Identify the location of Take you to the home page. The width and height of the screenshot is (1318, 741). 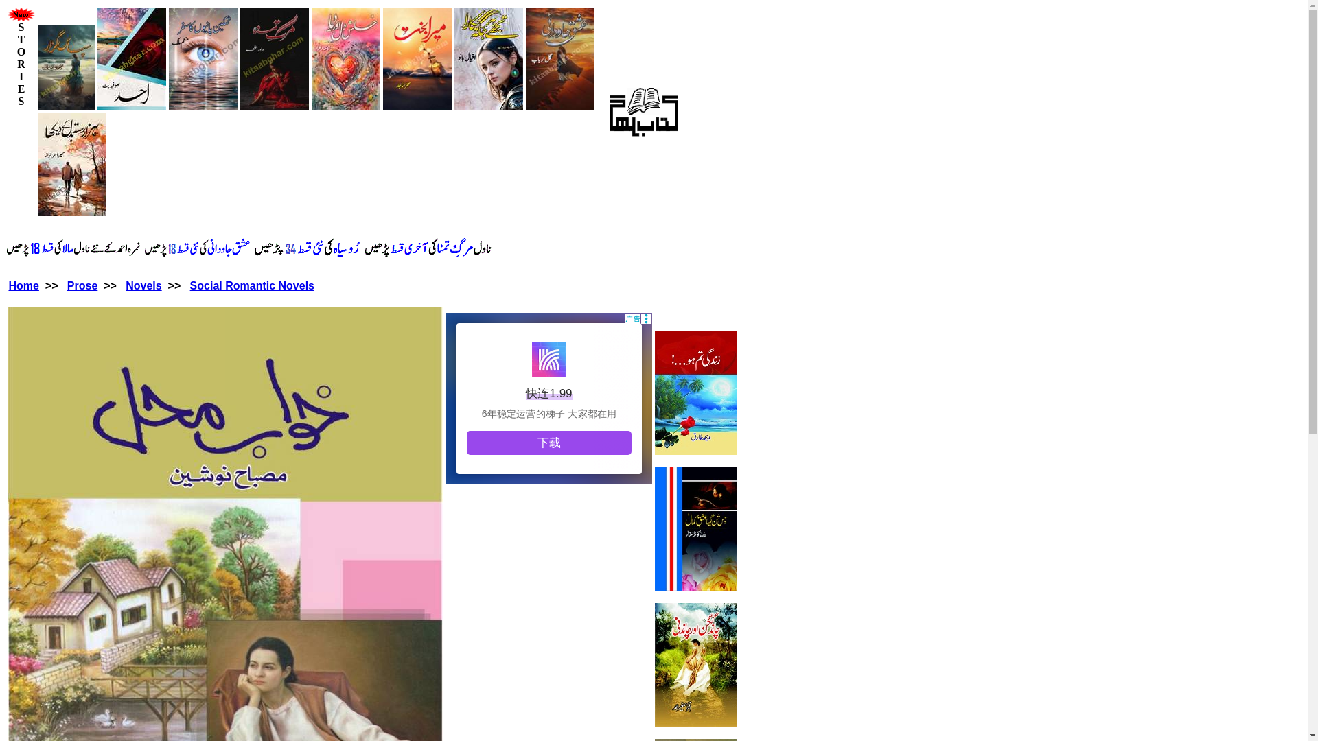
(23, 285).